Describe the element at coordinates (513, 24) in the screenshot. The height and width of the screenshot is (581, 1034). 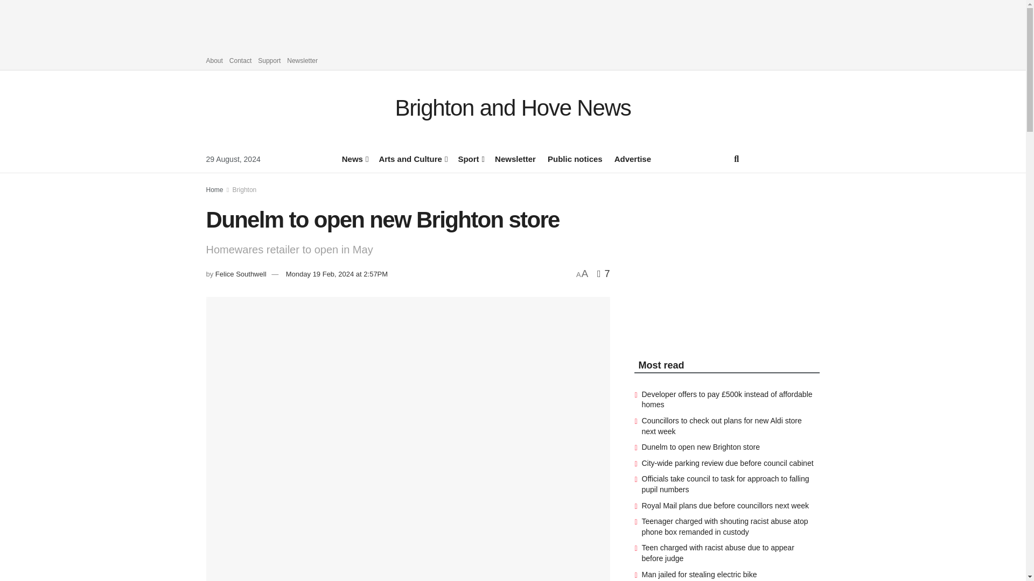
I see `Advertisement` at that location.